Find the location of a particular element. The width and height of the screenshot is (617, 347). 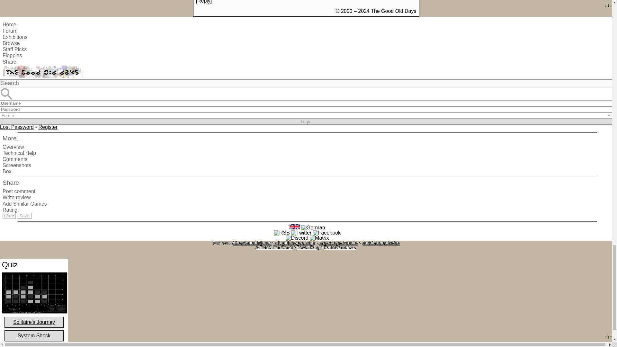

Matrix is located at coordinates (319, 238).